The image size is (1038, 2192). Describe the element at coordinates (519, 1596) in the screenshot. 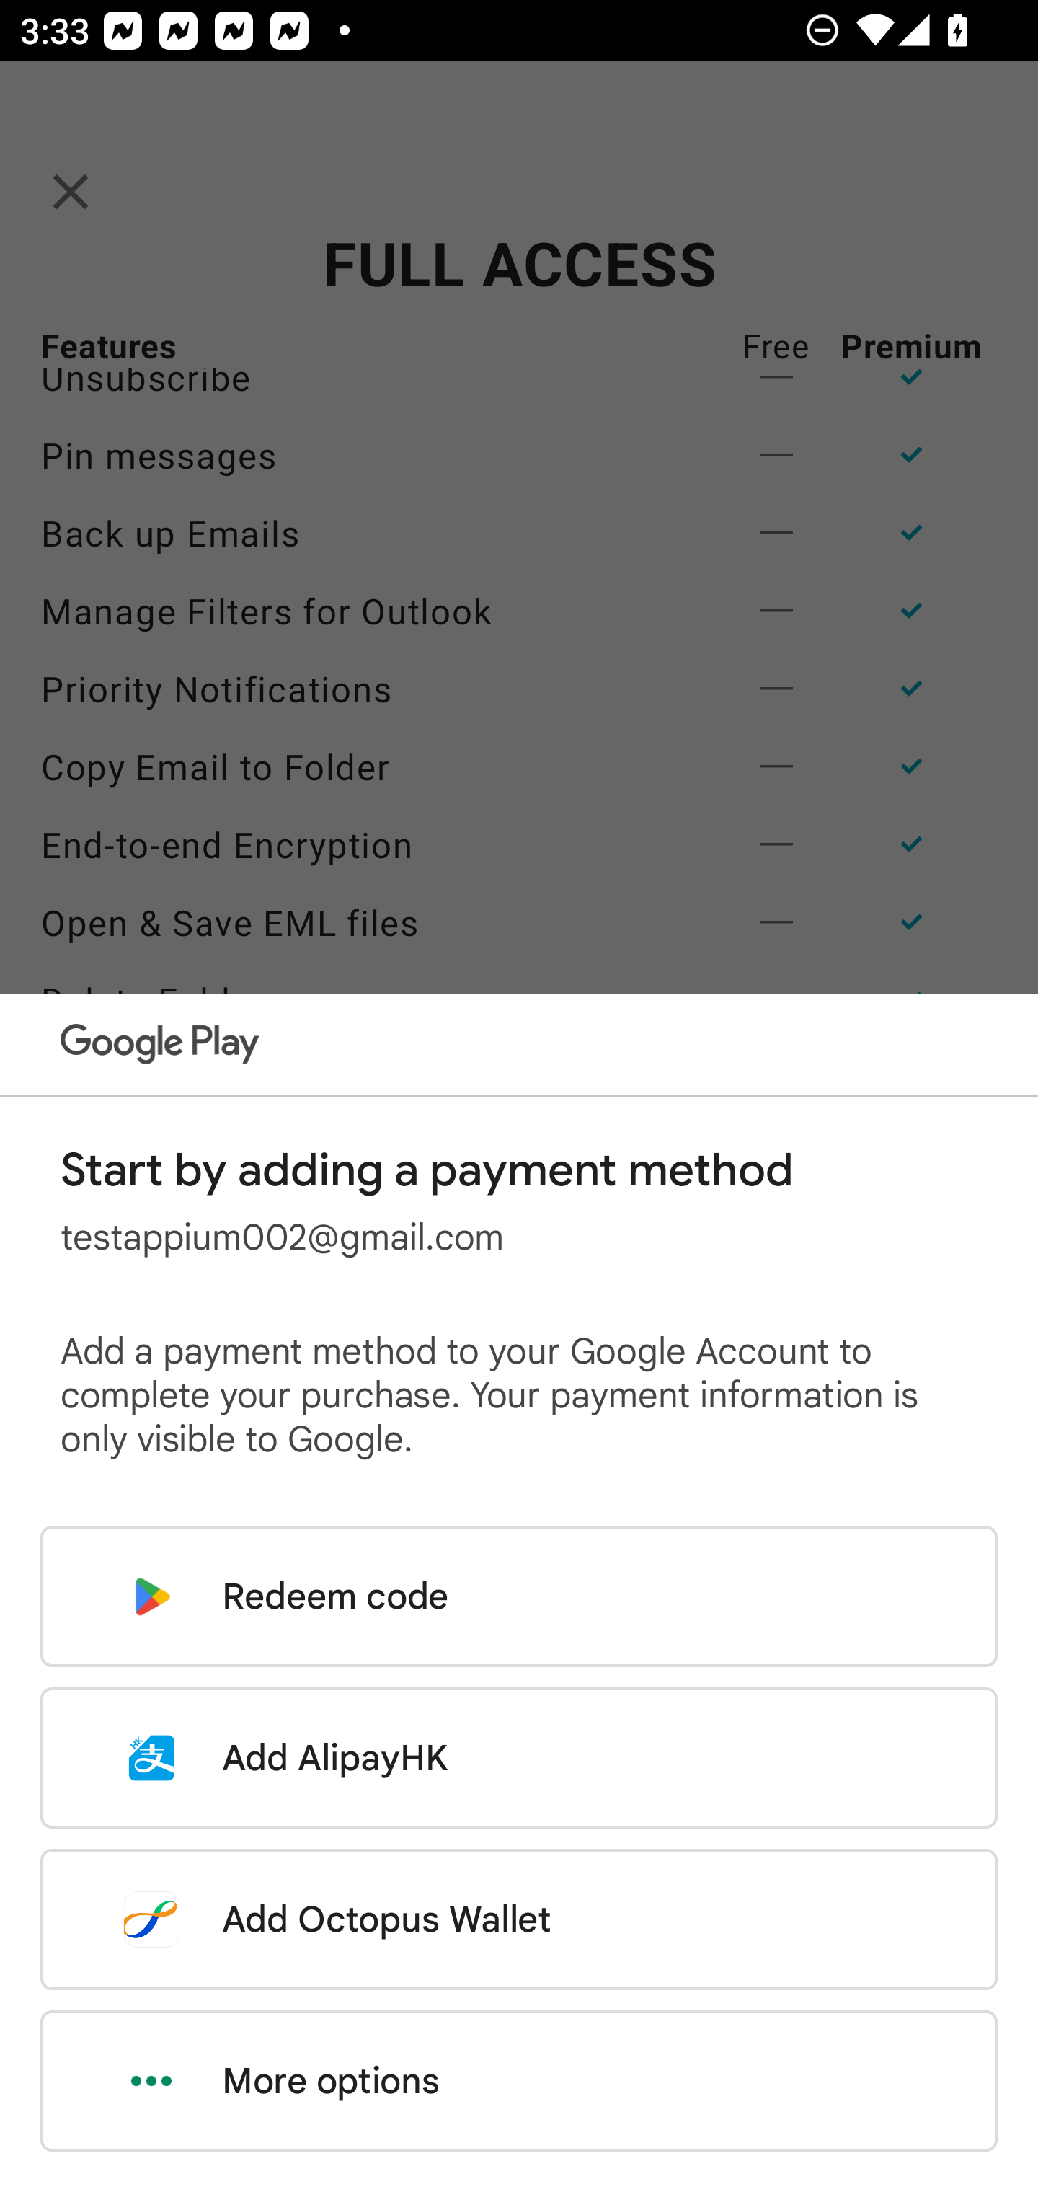

I see `Redeem code` at that location.